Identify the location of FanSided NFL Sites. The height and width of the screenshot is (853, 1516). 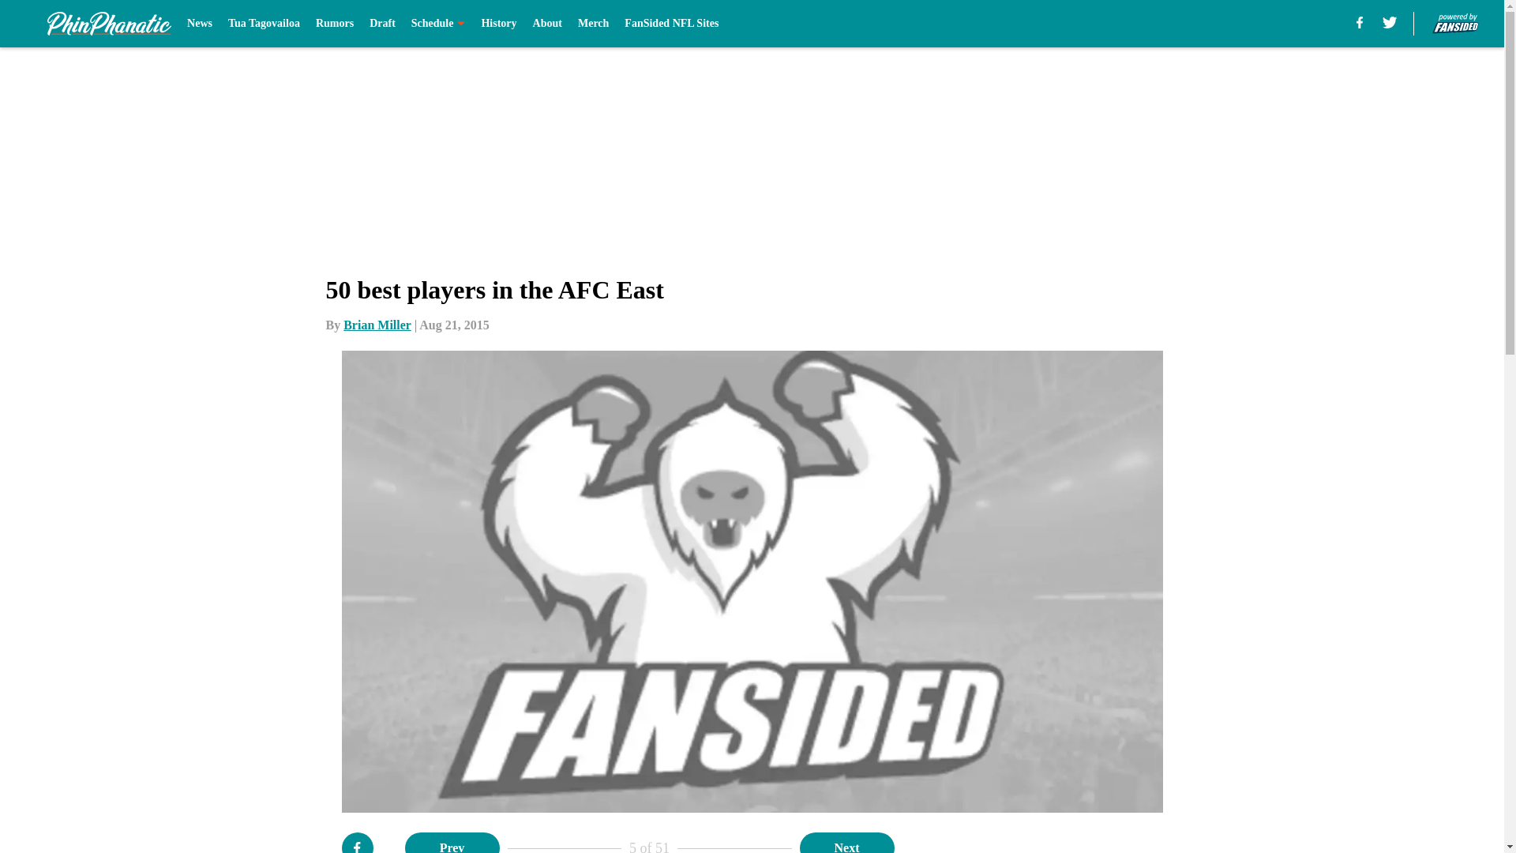
(671, 24).